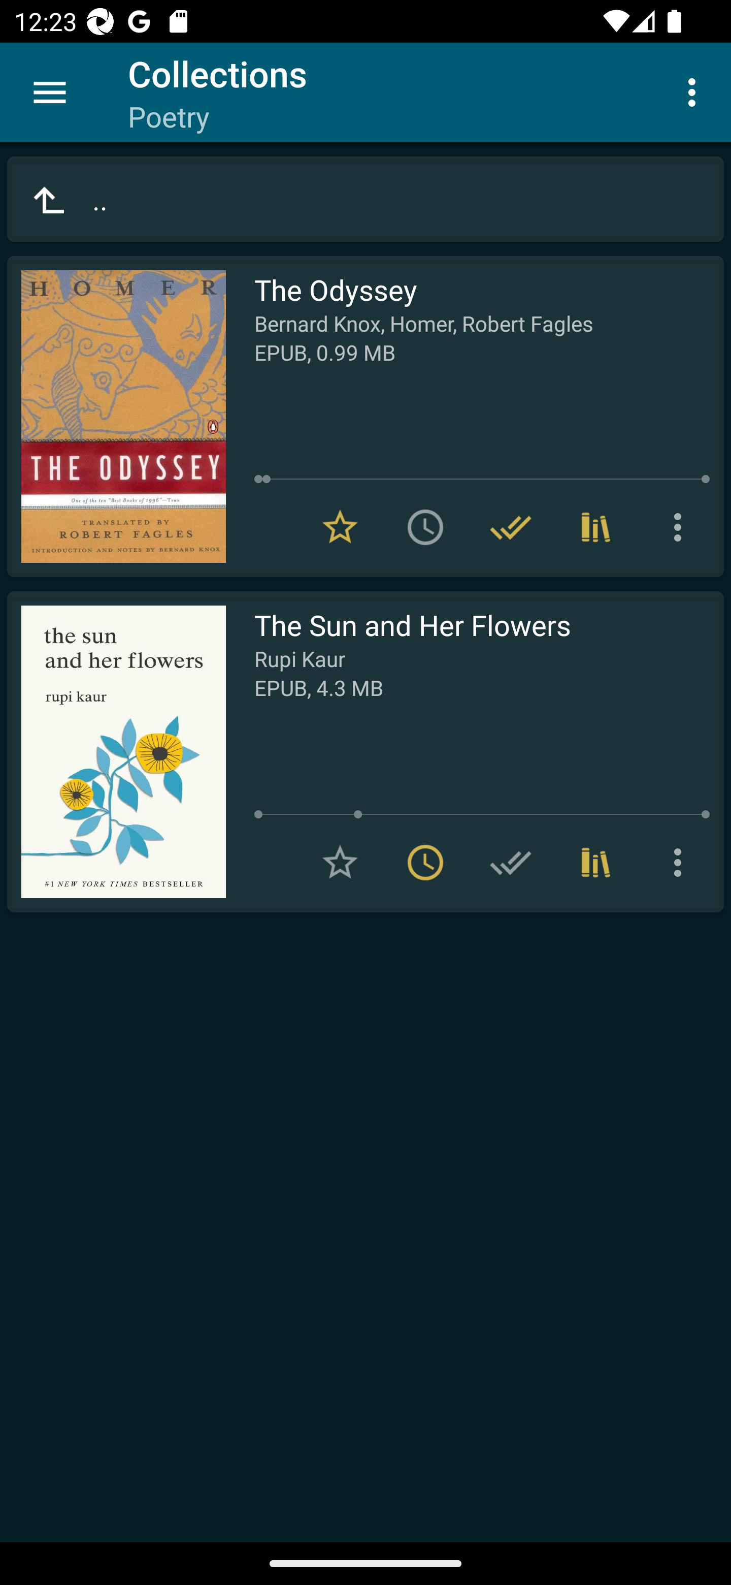 This screenshot has height=1585, width=731. I want to click on More options, so click(681, 527).